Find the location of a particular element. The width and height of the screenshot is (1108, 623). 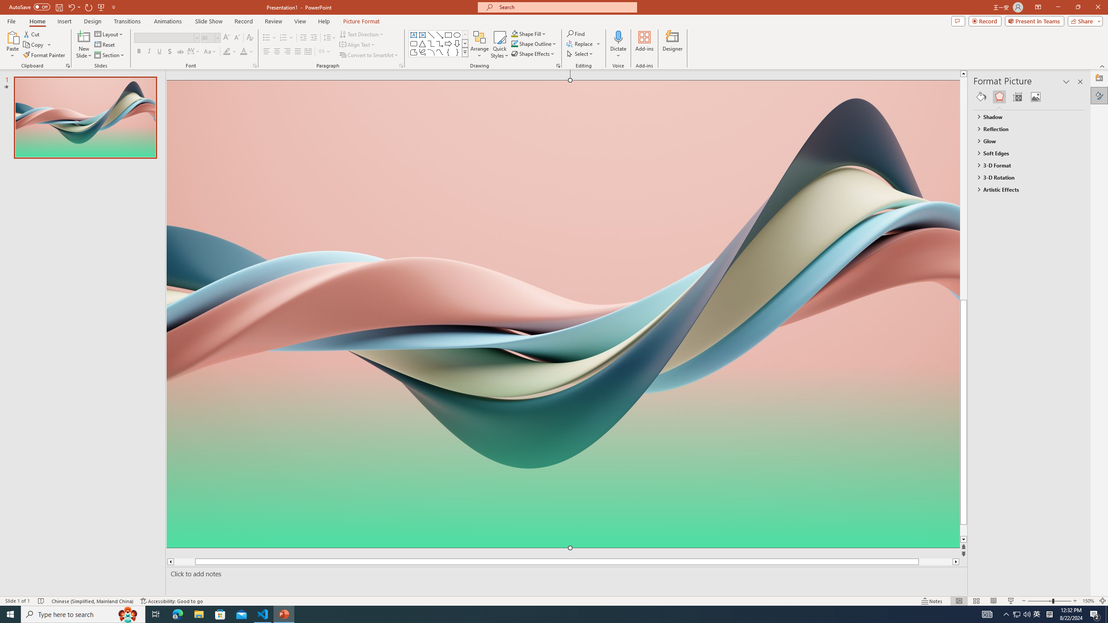

Layout is located at coordinates (110, 34).